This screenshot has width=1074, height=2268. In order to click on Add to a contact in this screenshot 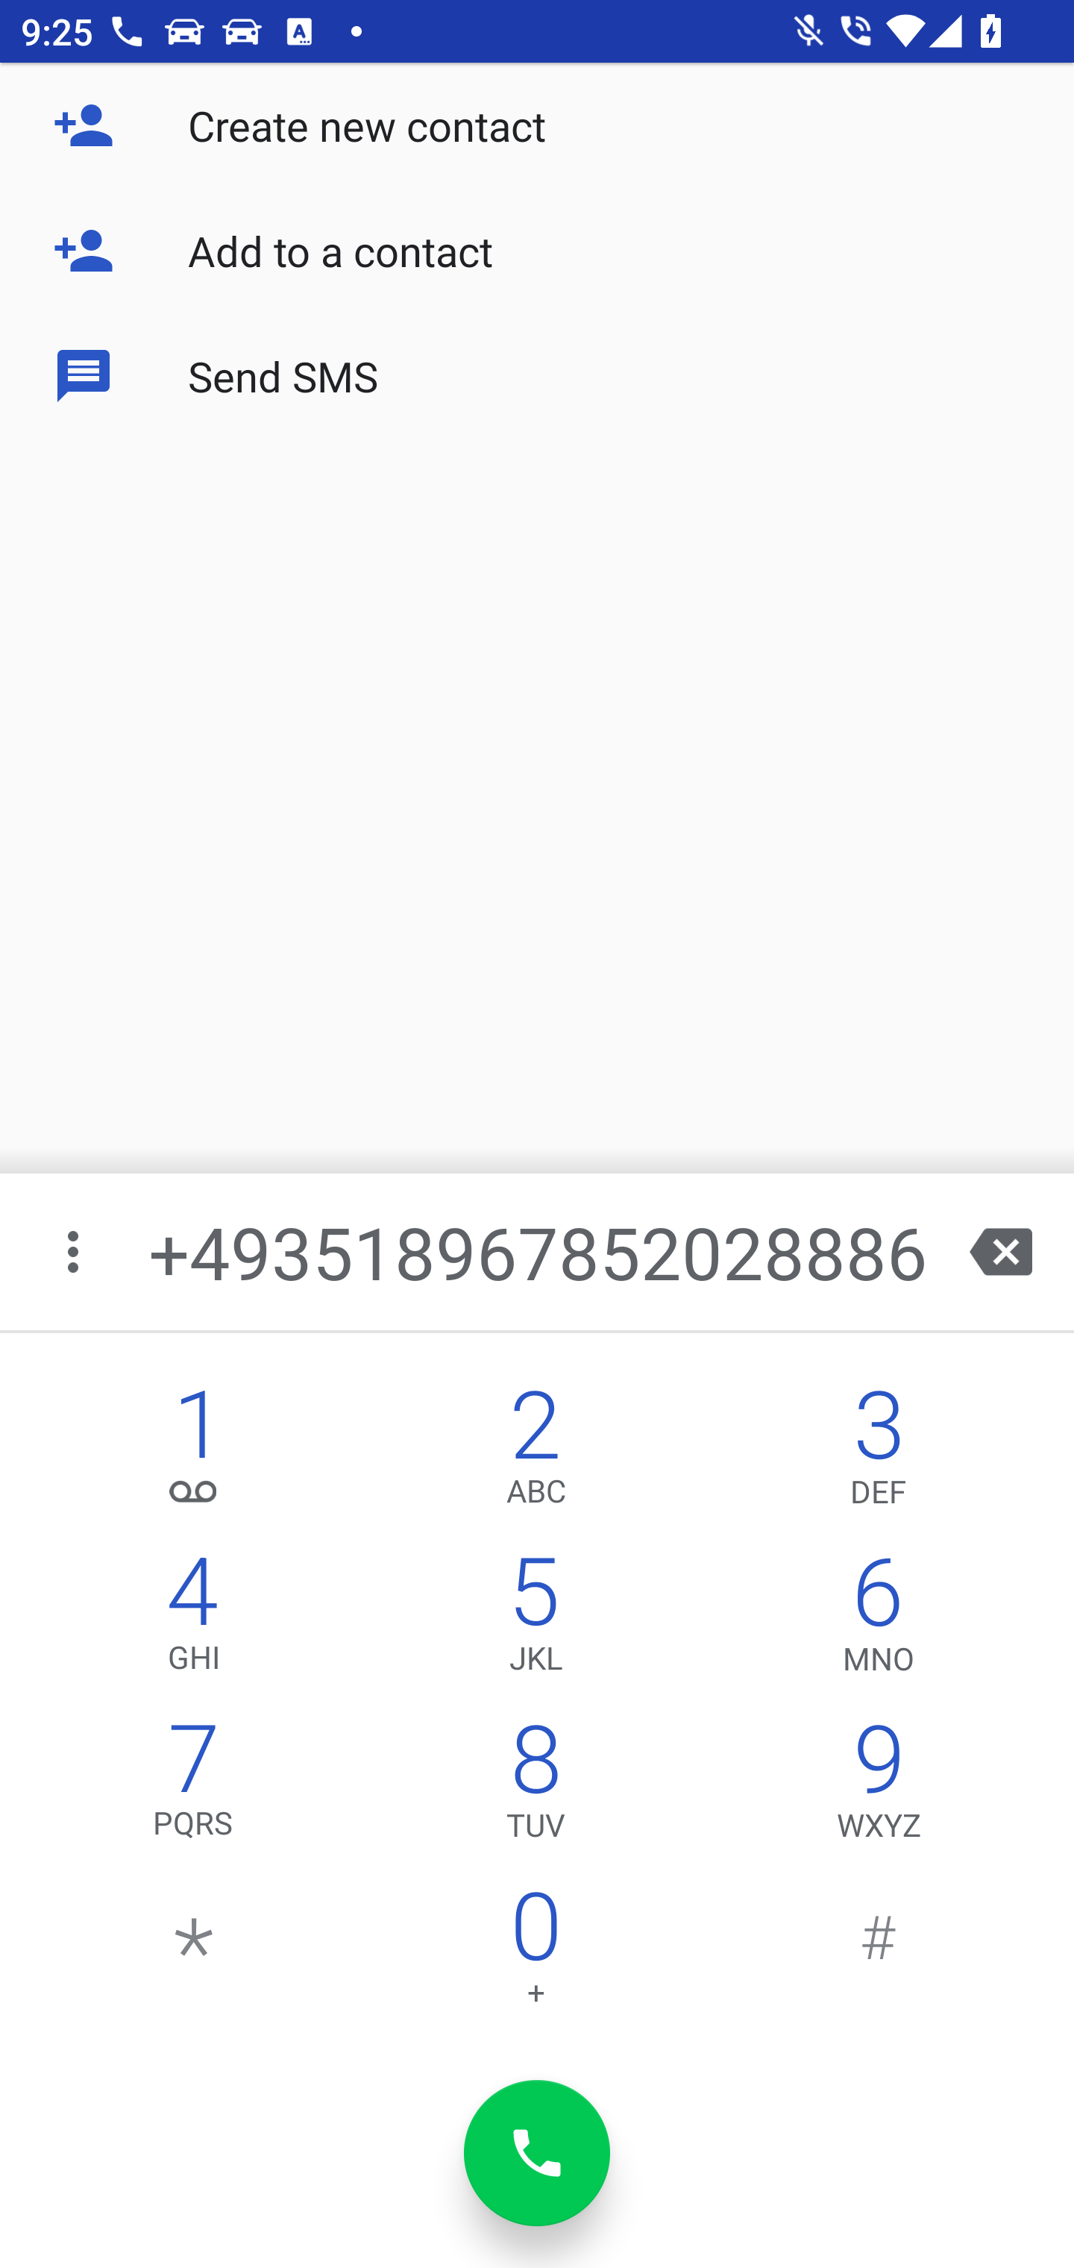, I will do `click(537, 251)`.